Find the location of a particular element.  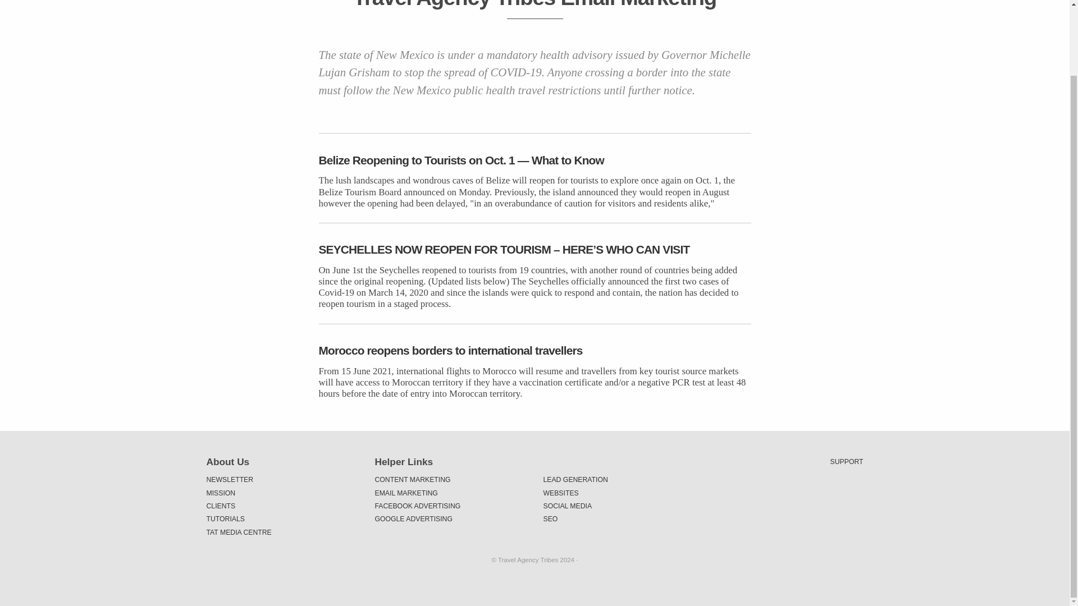

TUTORIALS is located at coordinates (282, 519).